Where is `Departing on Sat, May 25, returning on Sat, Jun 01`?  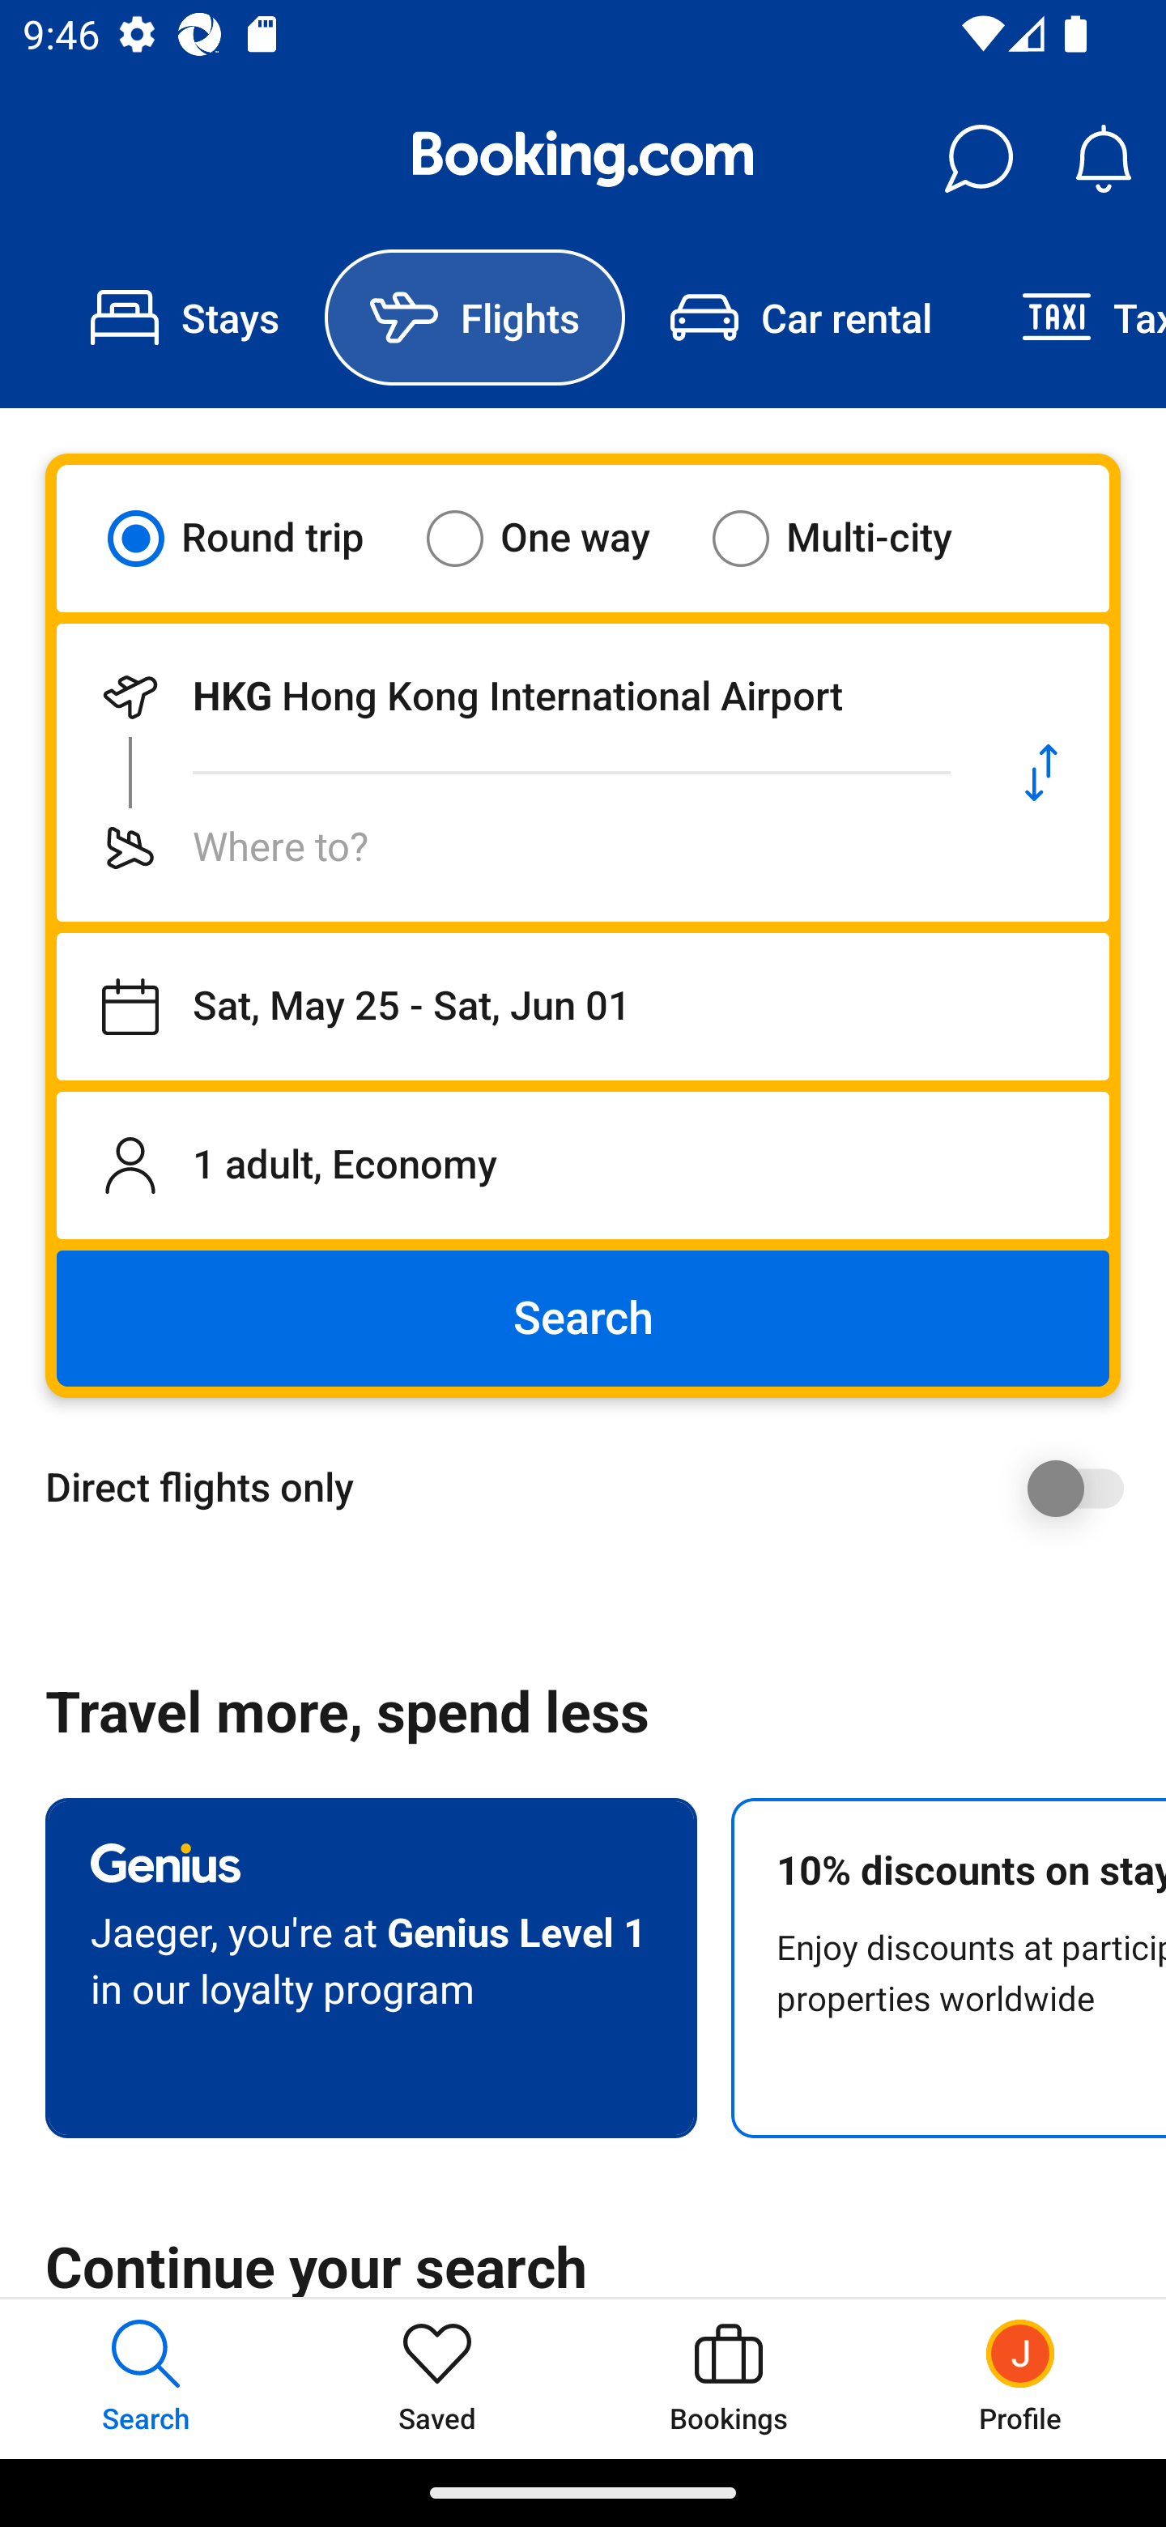
Departing on Sat, May 25, returning on Sat, Jun 01 is located at coordinates (583, 1007).